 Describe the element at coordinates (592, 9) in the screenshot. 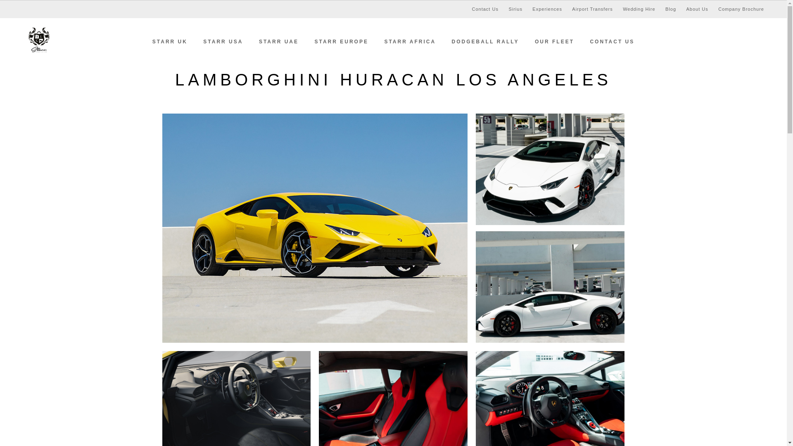

I see `Airport Transfers` at that location.